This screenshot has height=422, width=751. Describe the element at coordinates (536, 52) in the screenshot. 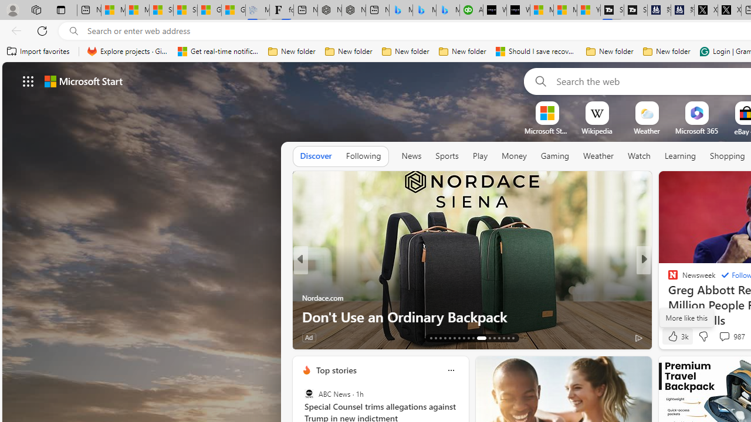

I see `Should I save recovered Word documents? - Microsoft Support` at that location.